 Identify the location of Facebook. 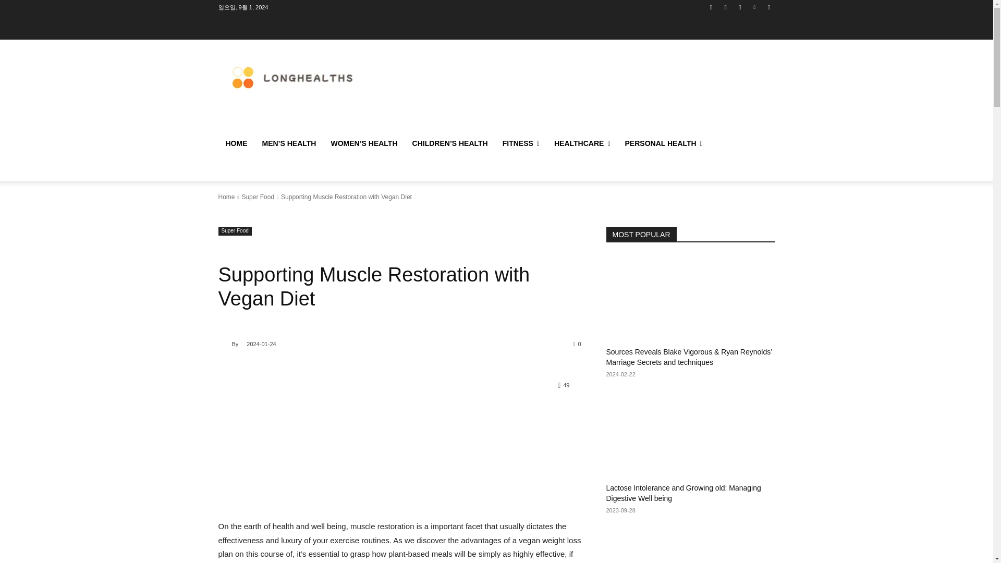
(711, 7).